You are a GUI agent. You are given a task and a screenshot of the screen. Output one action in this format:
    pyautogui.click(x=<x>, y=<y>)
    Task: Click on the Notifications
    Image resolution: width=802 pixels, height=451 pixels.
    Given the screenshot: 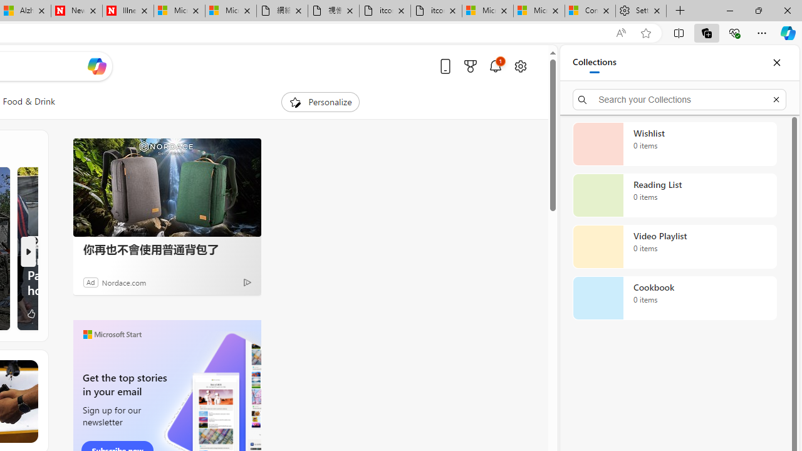 What is the action you would take?
    pyautogui.click(x=495, y=66)
    